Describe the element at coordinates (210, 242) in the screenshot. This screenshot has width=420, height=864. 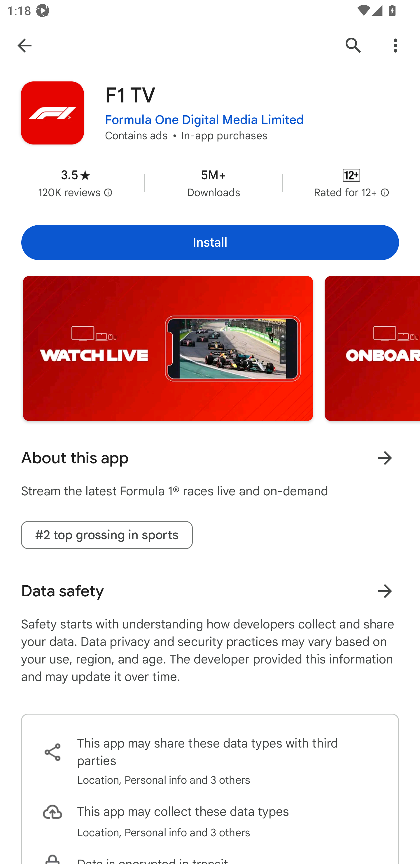
I see `Install` at that location.